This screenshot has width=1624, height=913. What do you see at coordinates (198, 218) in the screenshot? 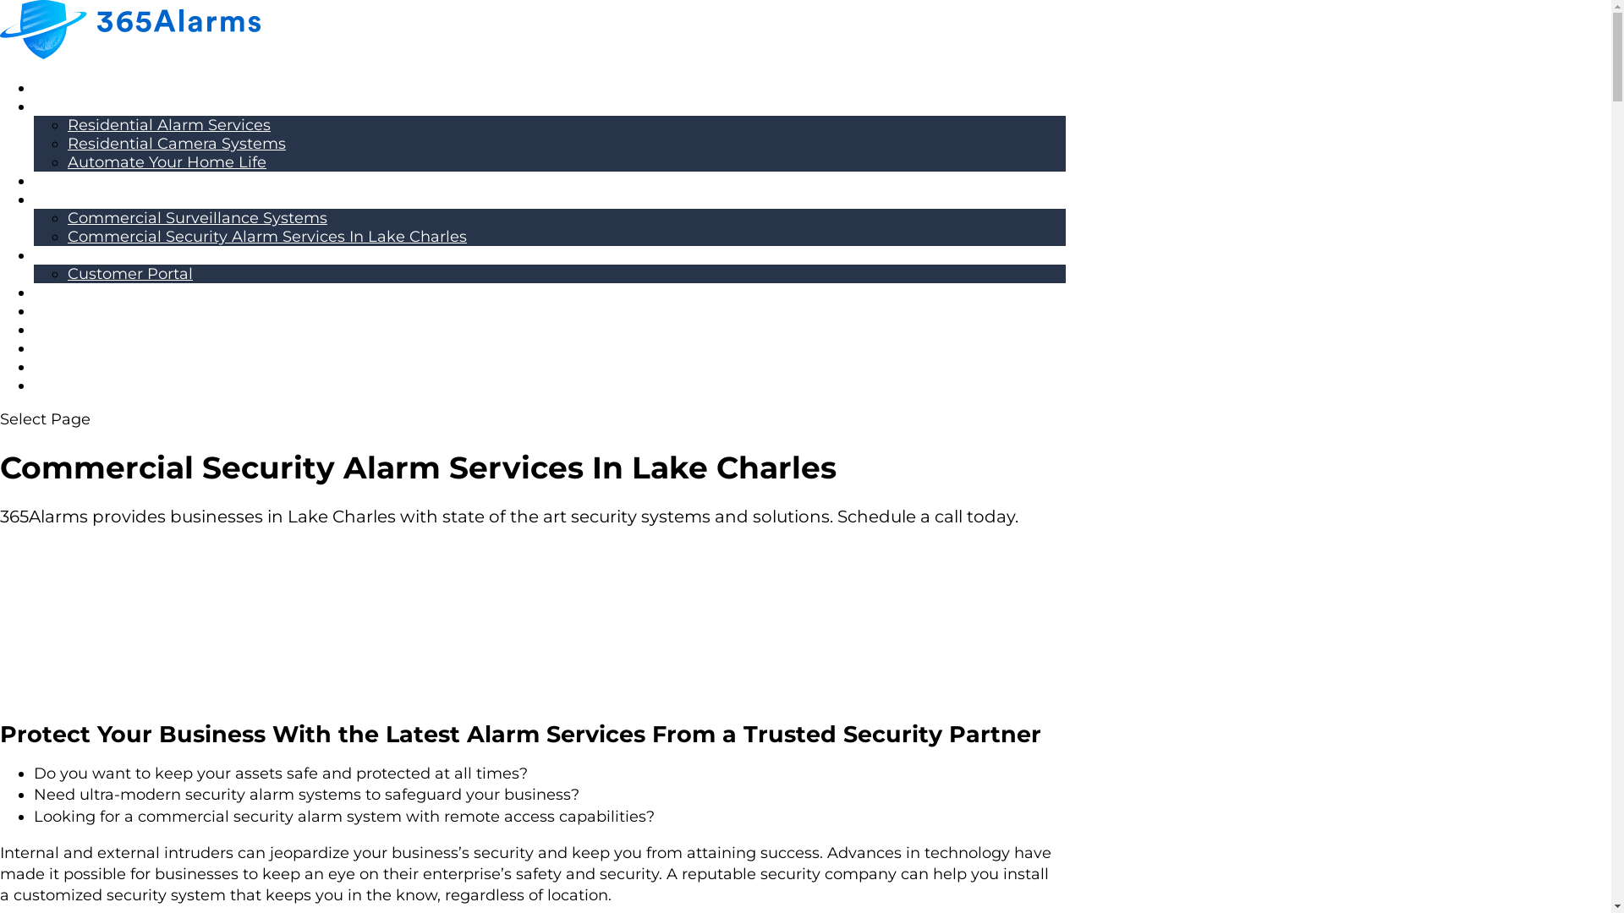
I see `Commercial Surveillance Systems` at bounding box center [198, 218].